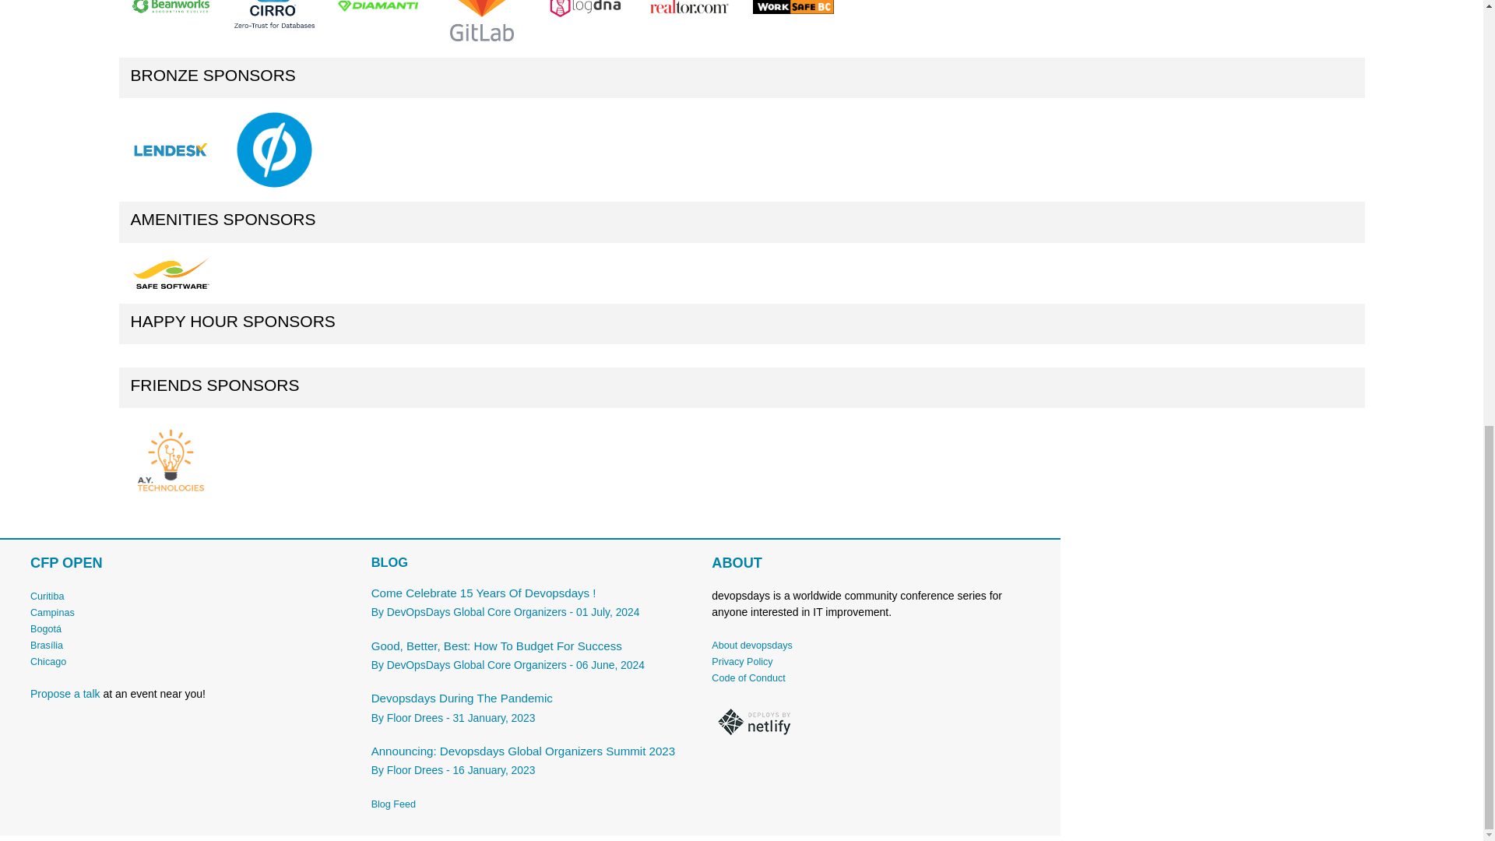 The height and width of the screenshot is (841, 1495). Describe the element at coordinates (688, 6) in the screenshot. I see `Move Canada` at that location.